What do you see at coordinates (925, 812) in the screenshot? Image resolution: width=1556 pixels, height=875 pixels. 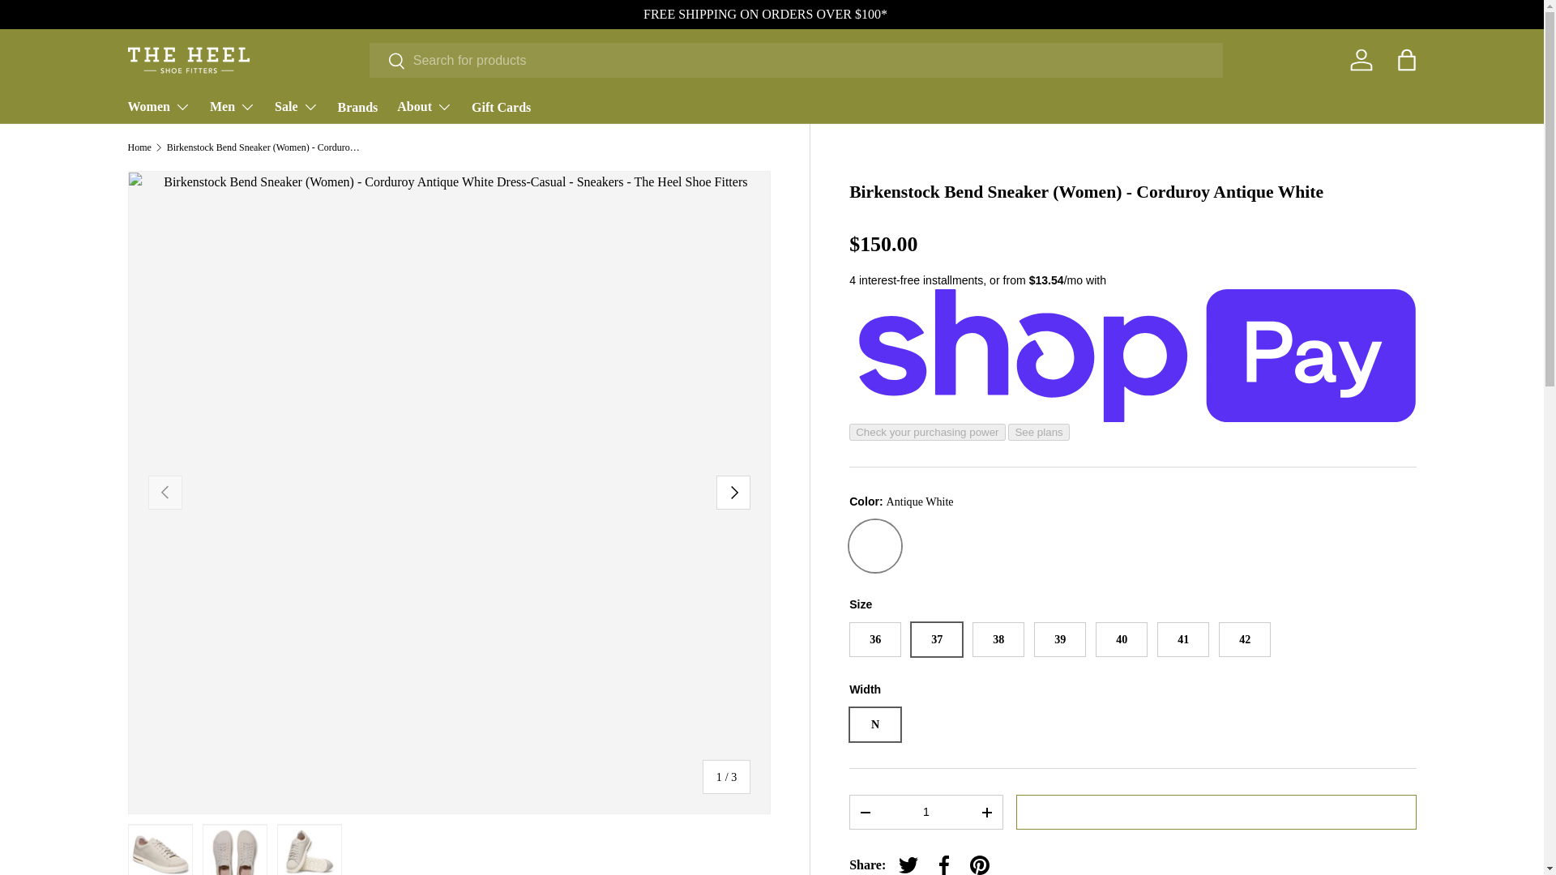 I see `1` at bounding box center [925, 812].